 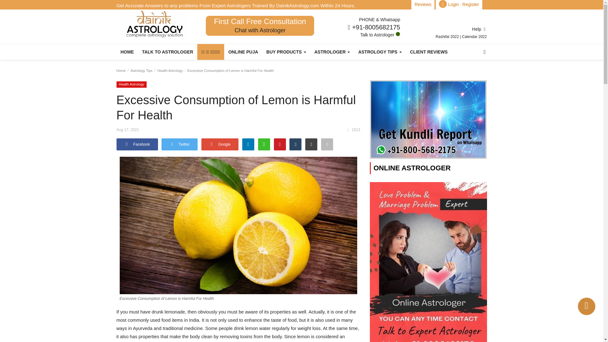 What do you see at coordinates (474, 37) in the screenshot?
I see `Calendar 2022` at bounding box center [474, 37].